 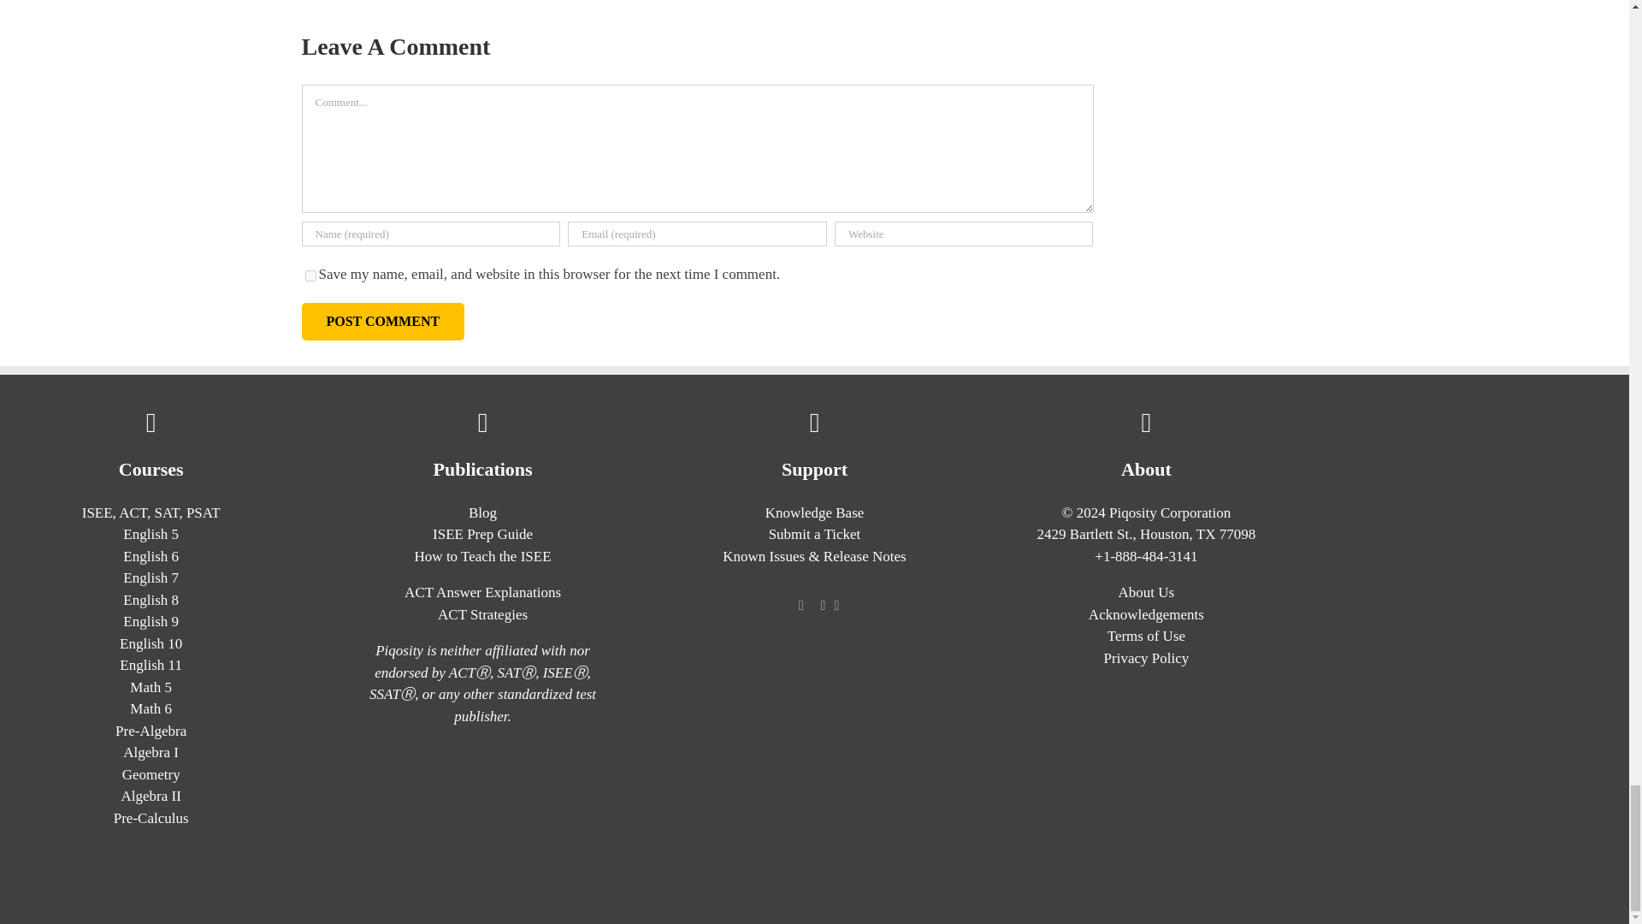 I want to click on yes, so click(x=310, y=275).